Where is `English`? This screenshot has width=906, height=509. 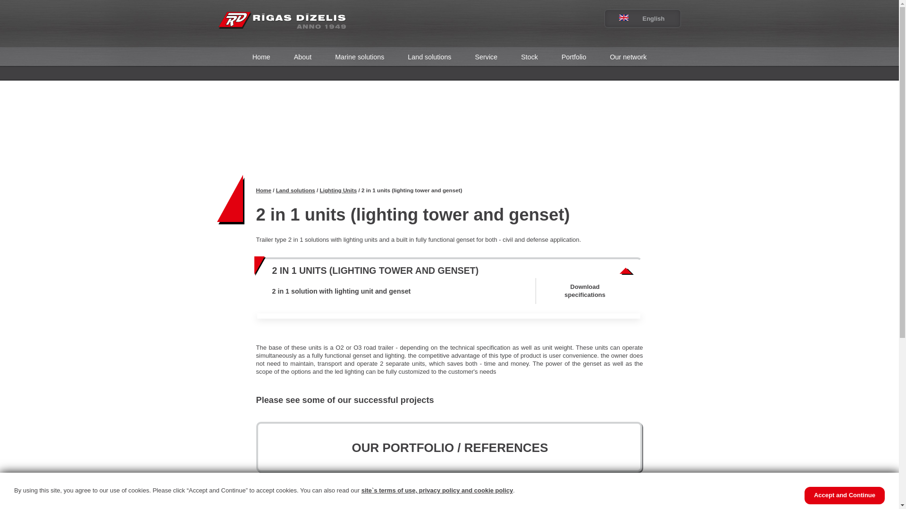
English is located at coordinates (635, 19).